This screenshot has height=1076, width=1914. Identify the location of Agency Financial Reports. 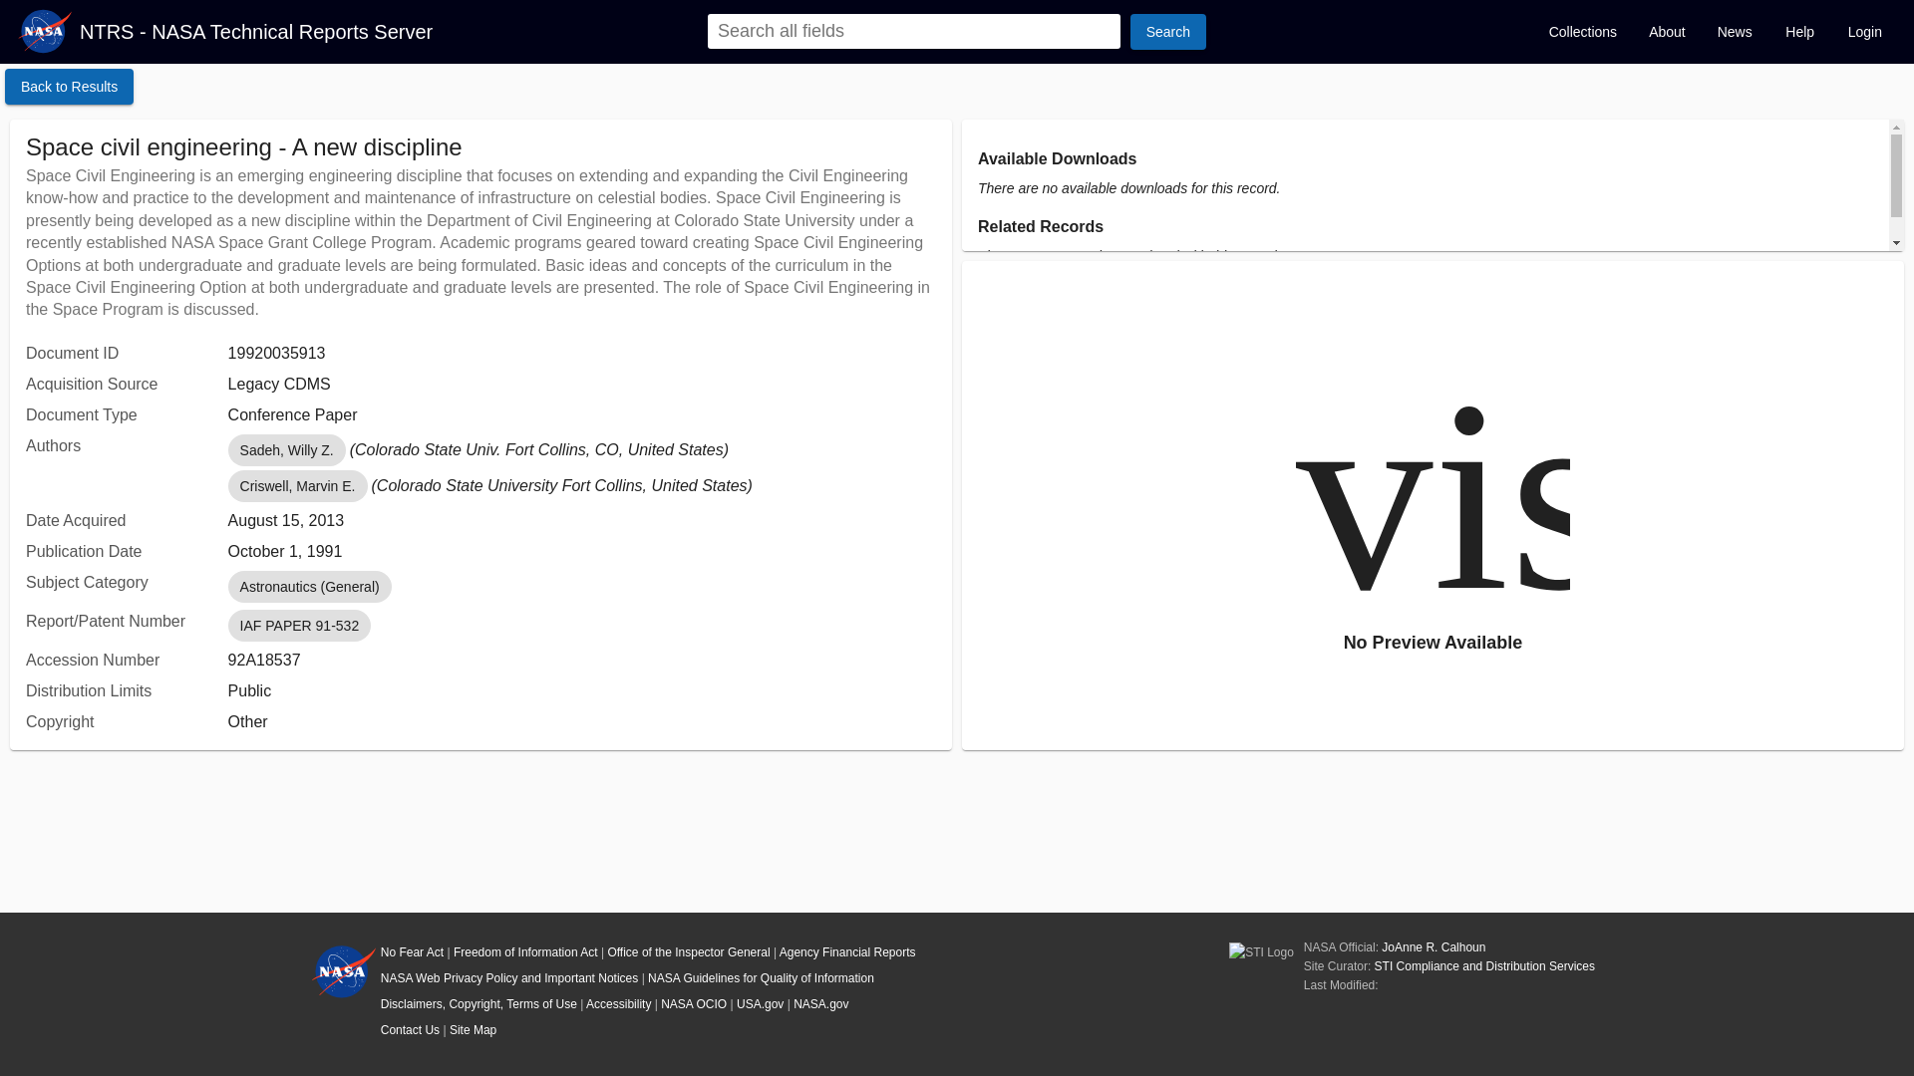
(847, 952).